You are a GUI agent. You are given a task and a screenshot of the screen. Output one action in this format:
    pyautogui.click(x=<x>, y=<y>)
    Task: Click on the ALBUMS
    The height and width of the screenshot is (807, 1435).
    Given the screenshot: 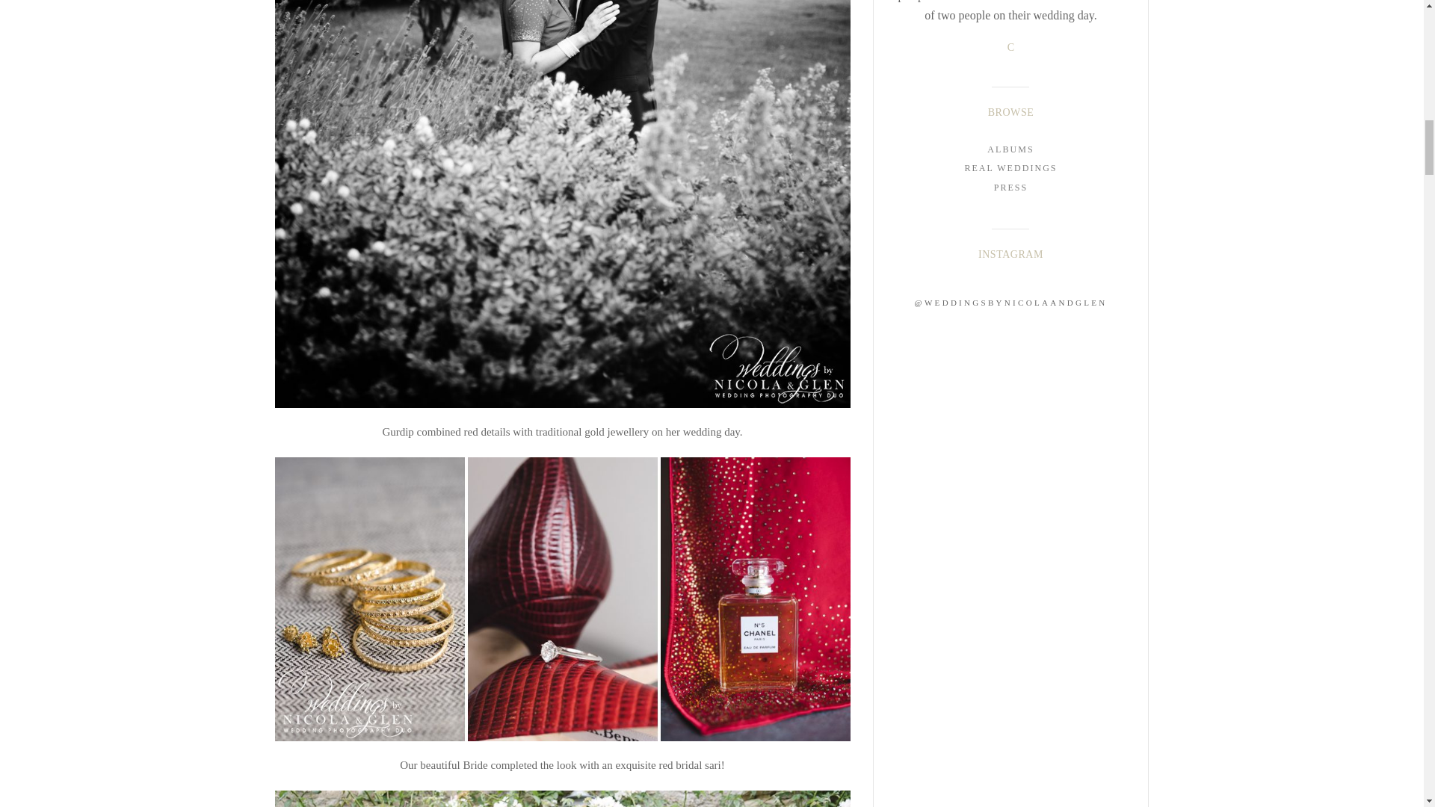 What is the action you would take?
    pyautogui.click(x=1010, y=149)
    